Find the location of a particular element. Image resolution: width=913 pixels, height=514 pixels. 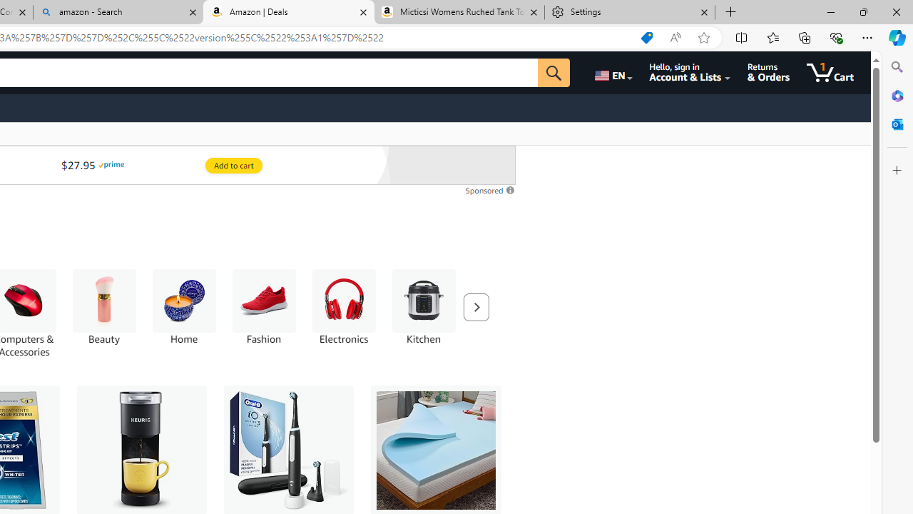

Outlook is located at coordinates (897, 124).